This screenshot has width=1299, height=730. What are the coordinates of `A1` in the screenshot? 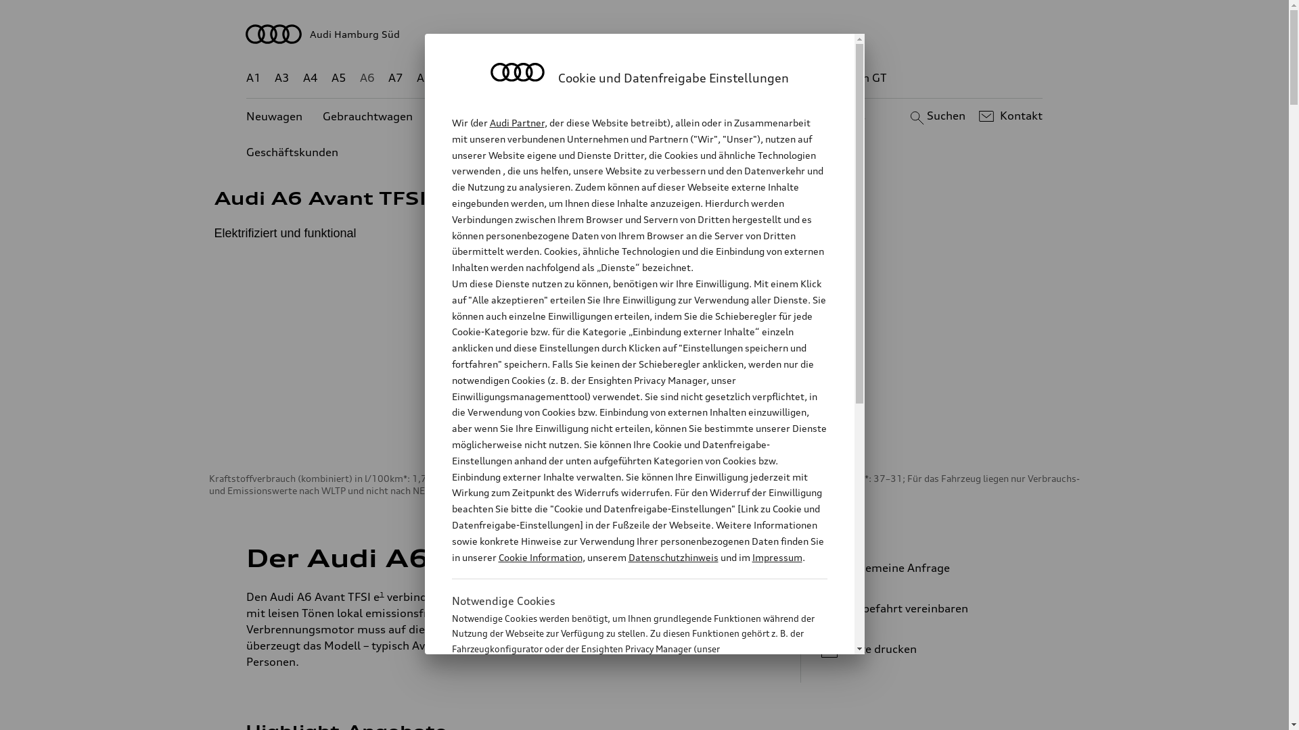 It's located at (254, 78).